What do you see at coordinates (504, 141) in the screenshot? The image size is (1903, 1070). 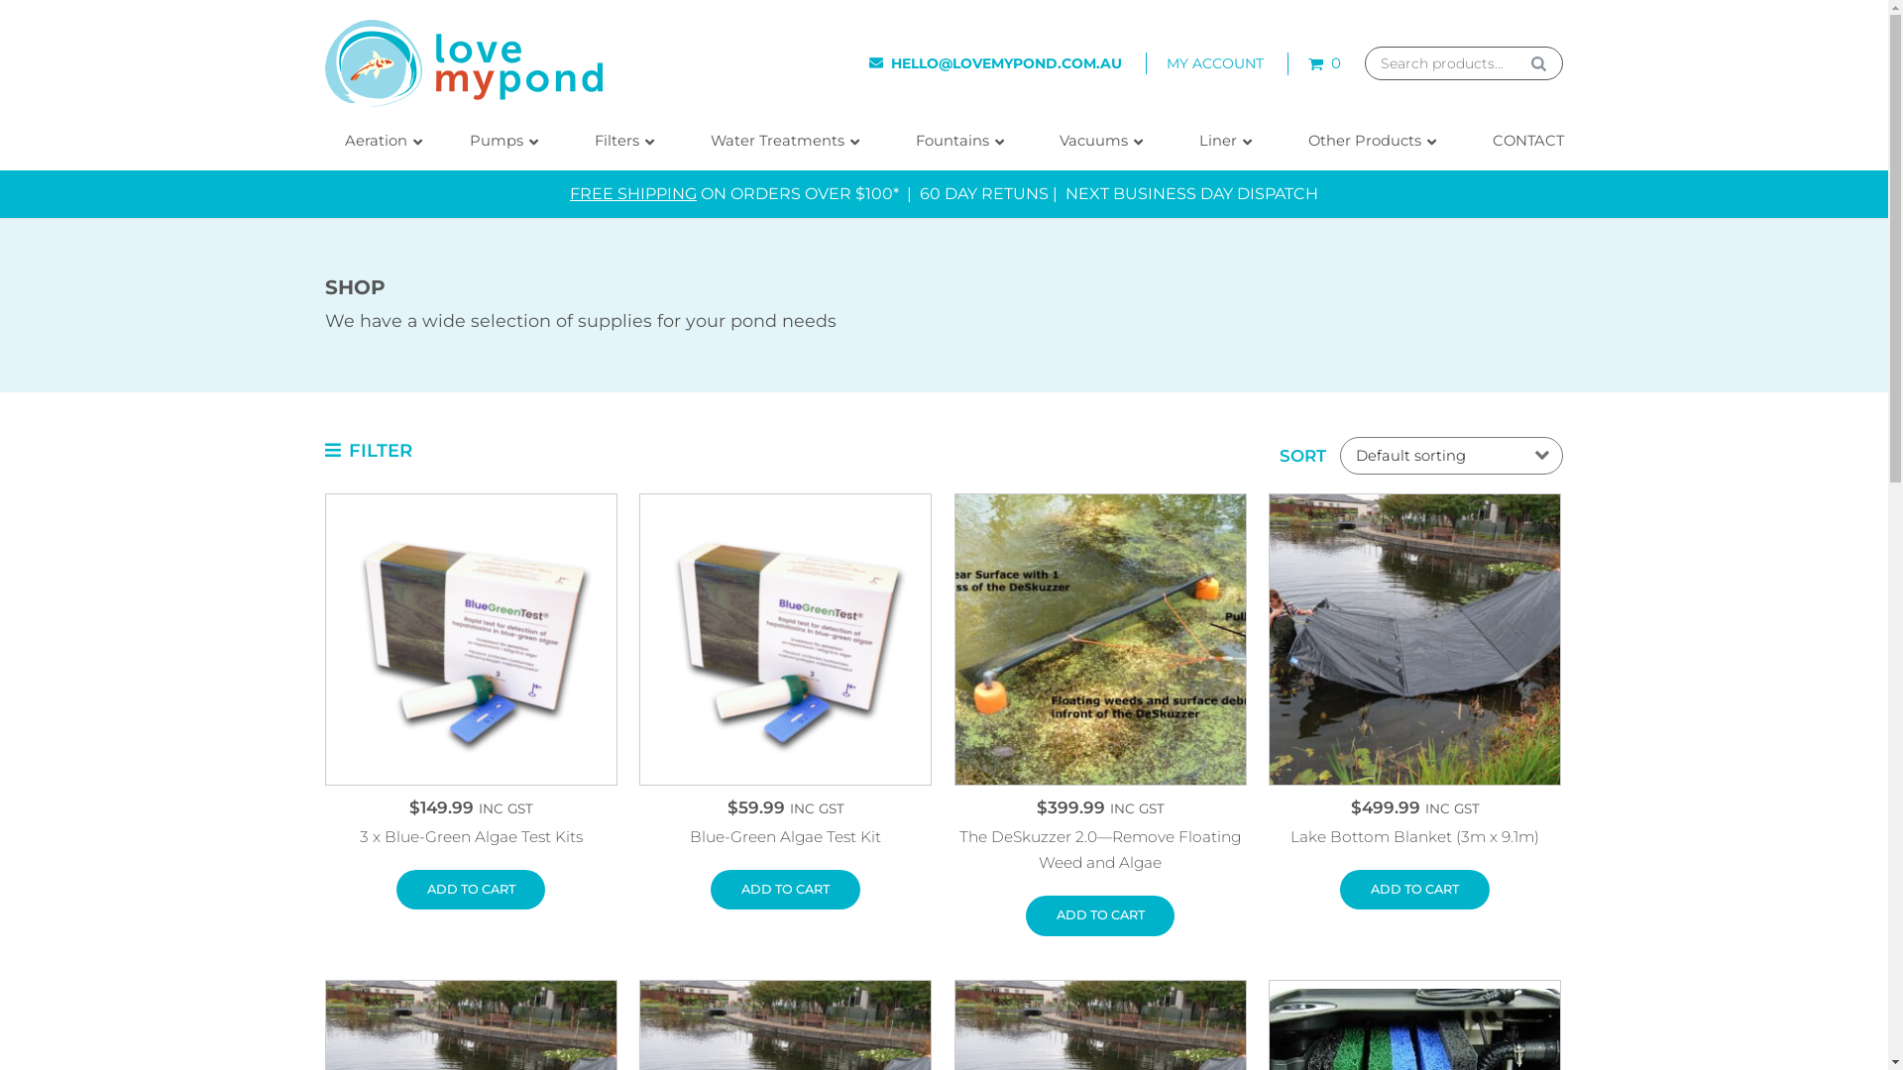 I see `Pumps` at bounding box center [504, 141].